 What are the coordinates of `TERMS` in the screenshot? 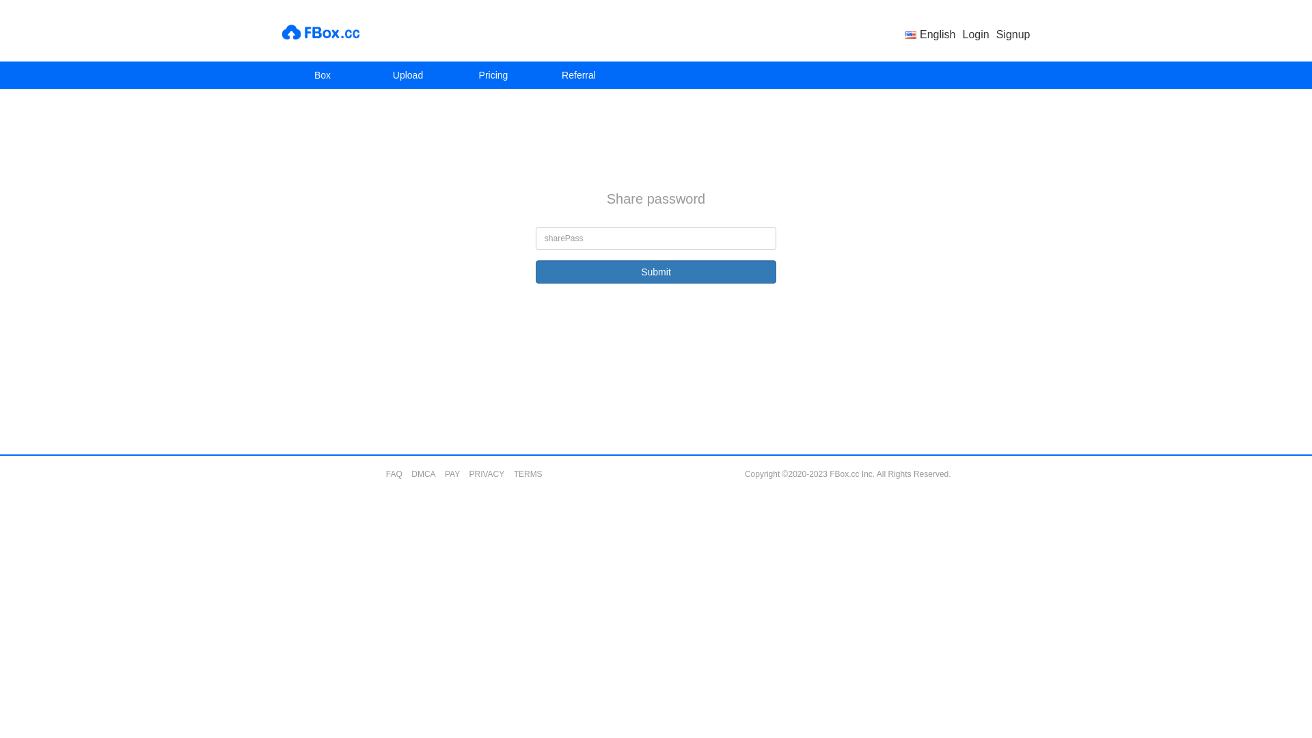 It's located at (528, 474).